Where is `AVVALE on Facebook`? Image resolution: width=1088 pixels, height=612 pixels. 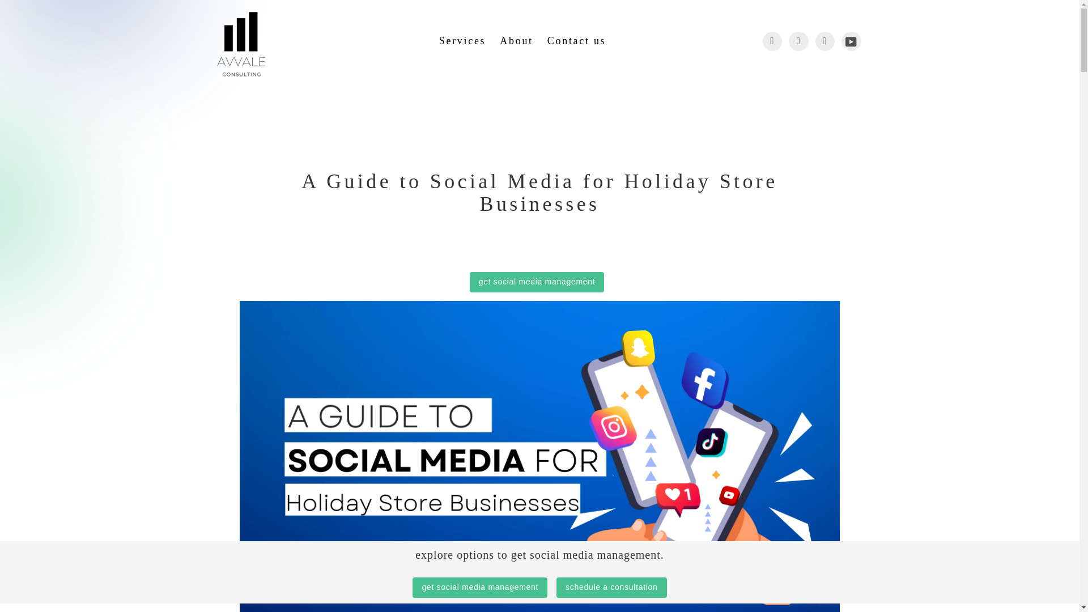
AVVALE on Facebook is located at coordinates (772, 41).